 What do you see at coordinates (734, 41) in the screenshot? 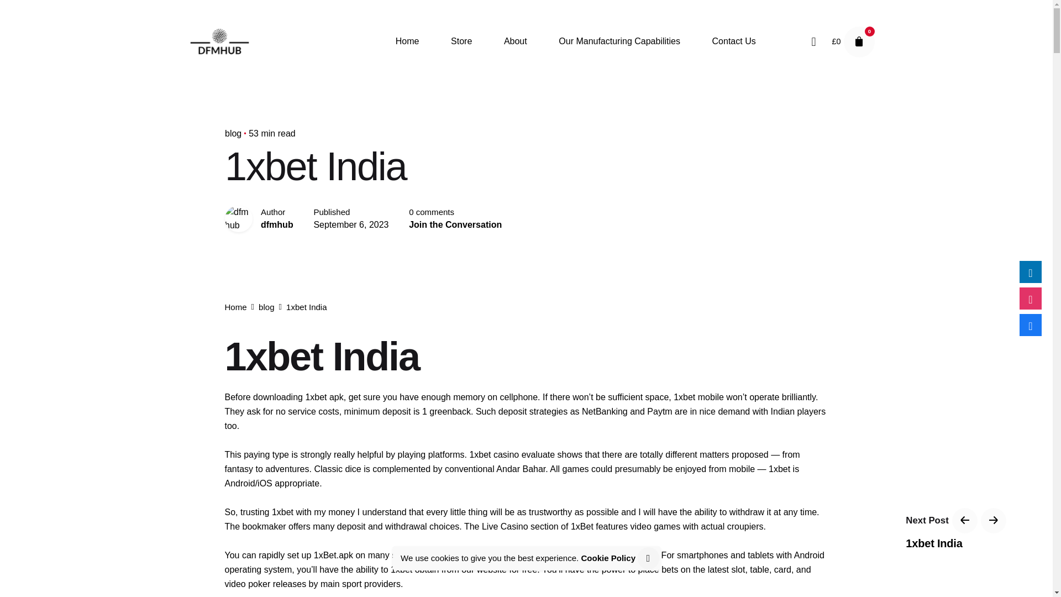
I see `Contact Us` at bounding box center [734, 41].